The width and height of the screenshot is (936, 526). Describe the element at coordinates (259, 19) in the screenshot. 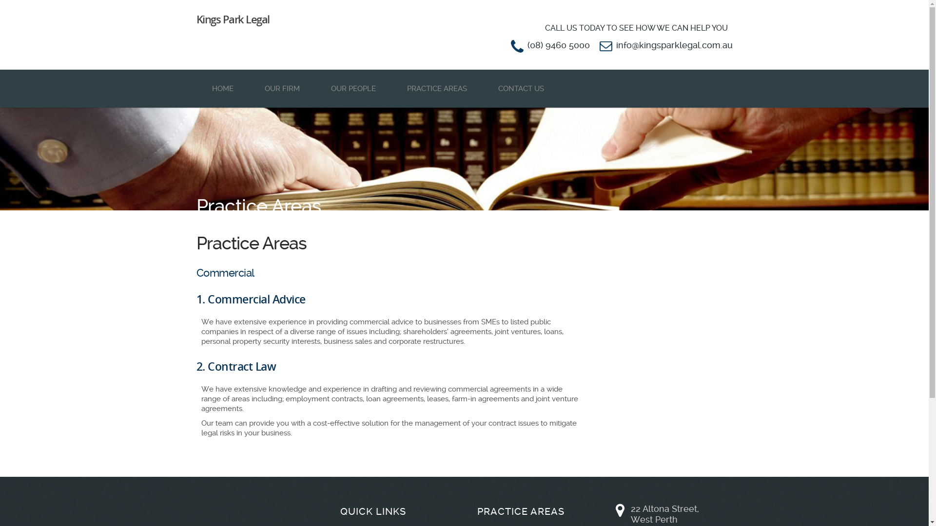

I see `Kings Park Legal` at that location.